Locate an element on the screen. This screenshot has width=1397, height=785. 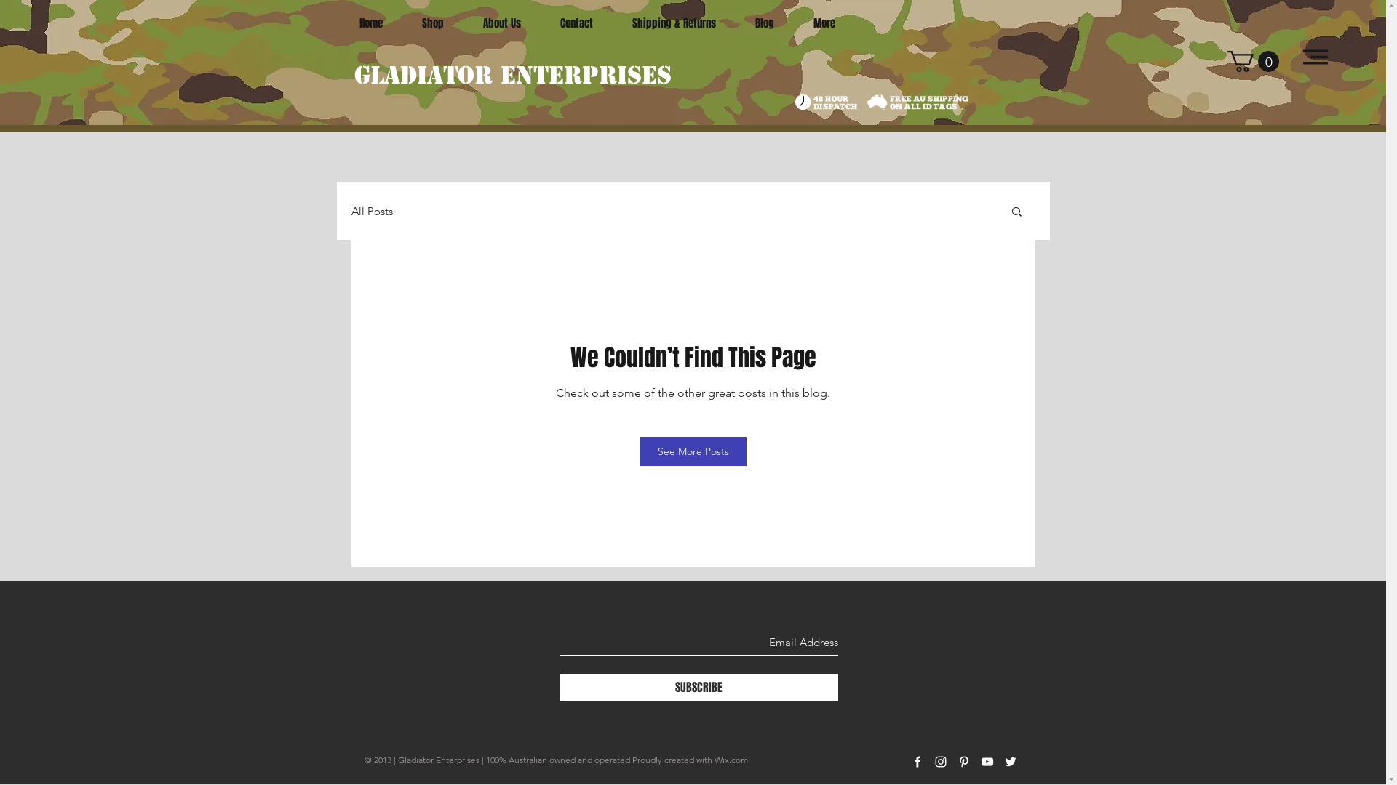
Shop is located at coordinates (432, 23).